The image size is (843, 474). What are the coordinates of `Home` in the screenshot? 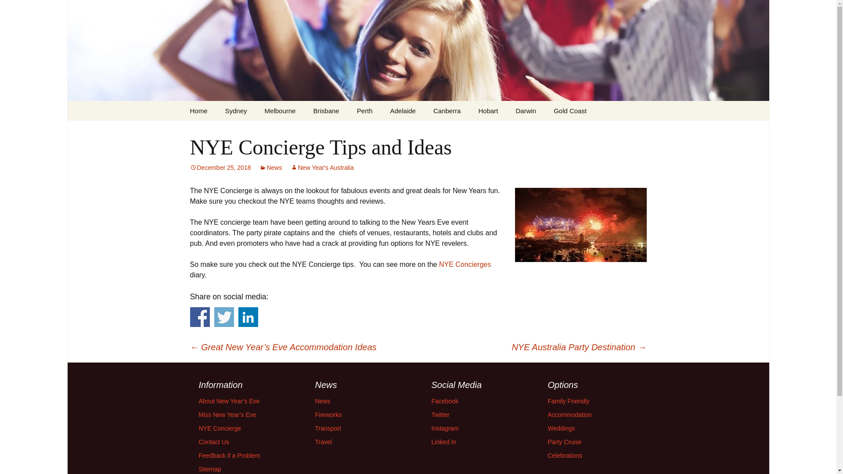 It's located at (198, 111).